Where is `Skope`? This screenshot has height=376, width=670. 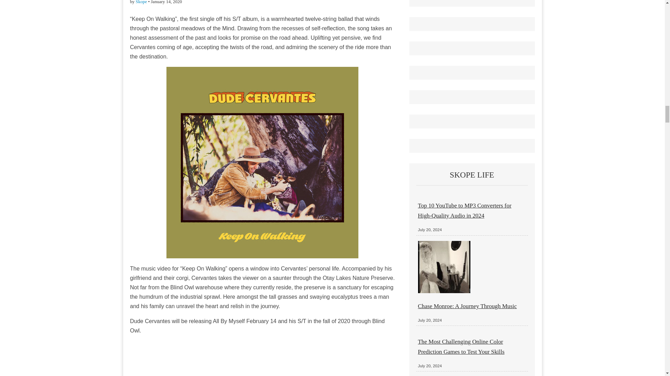
Skope is located at coordinates (142, 2).